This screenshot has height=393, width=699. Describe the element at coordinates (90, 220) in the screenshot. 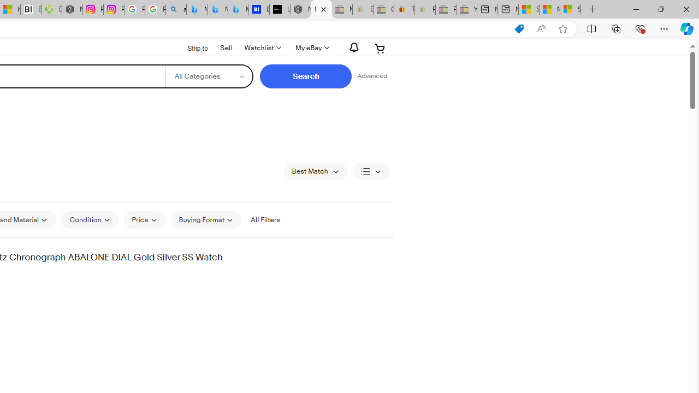

I see `Condition` at that location.